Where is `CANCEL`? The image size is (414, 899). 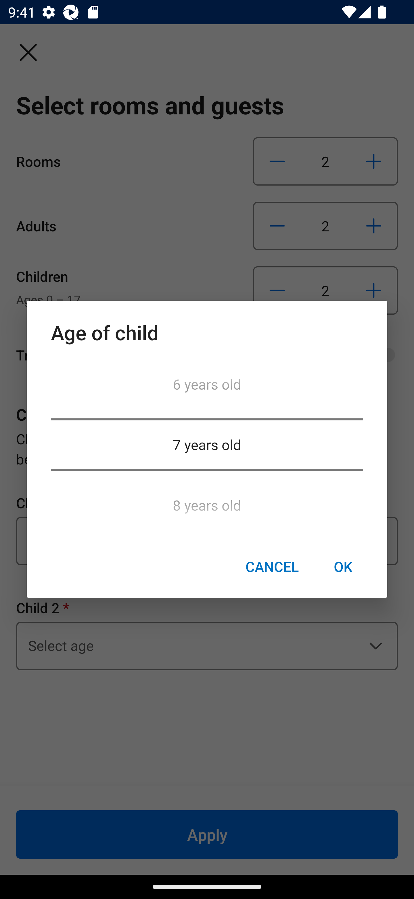
CANCEL is located at coordinates (272, 567).